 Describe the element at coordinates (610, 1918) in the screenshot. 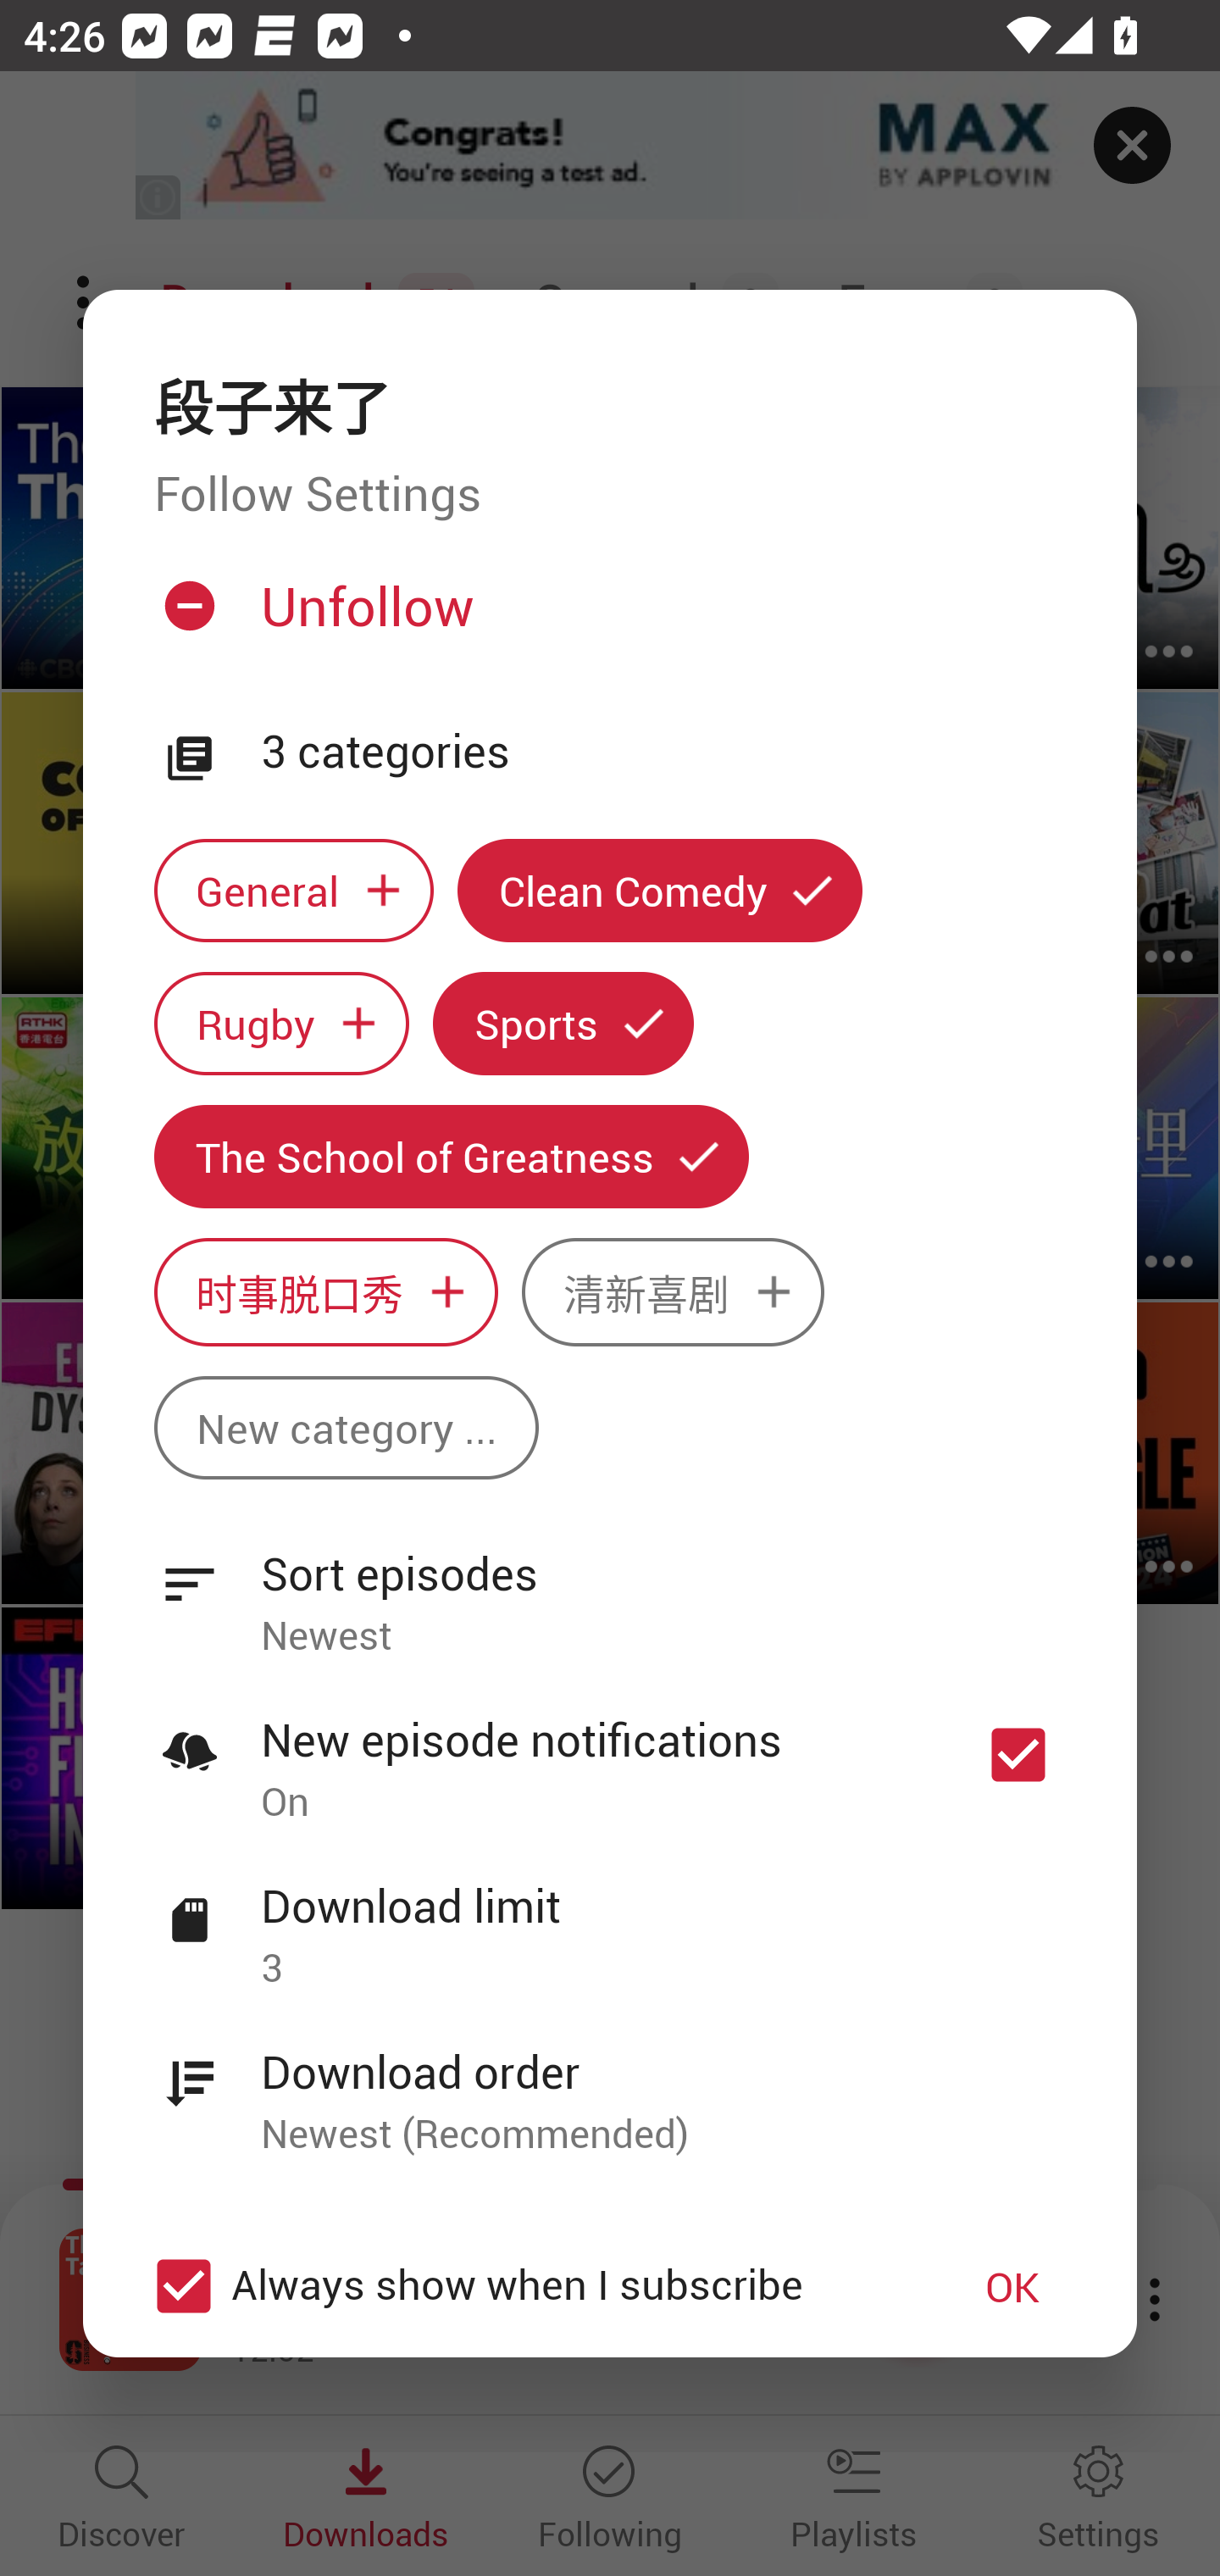

I see `Download limit 3` at that location.